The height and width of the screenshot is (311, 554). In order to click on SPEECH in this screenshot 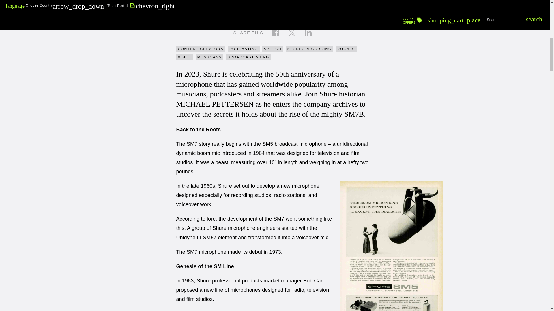, I will do `click(272, 49)`.